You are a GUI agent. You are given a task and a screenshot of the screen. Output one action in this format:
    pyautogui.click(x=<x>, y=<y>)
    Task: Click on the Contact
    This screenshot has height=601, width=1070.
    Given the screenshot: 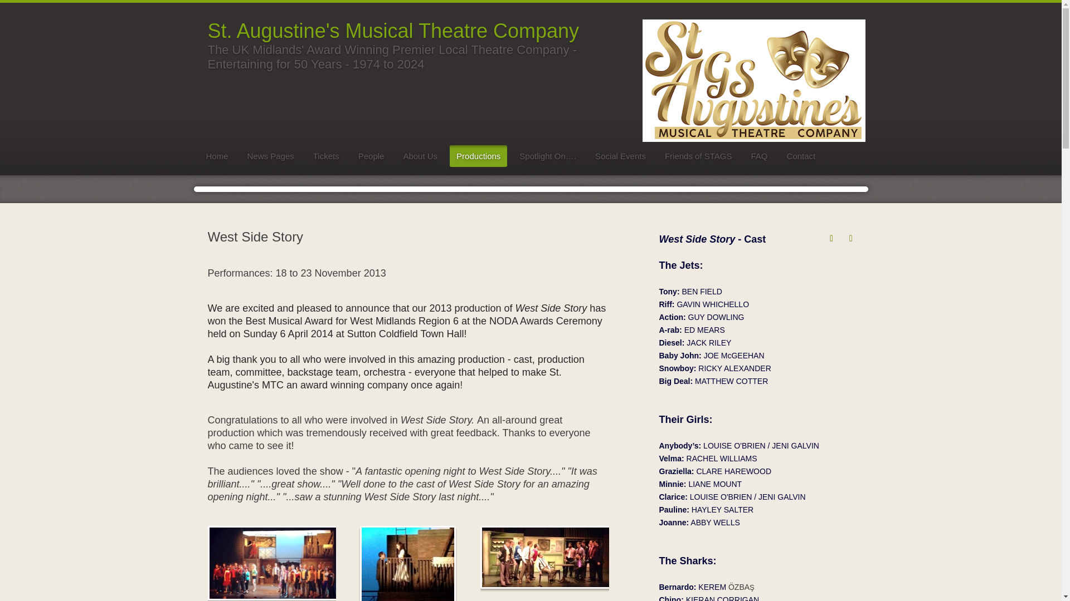 What is the action you would take?
    pyautogui.click(x=801, y=156)
    